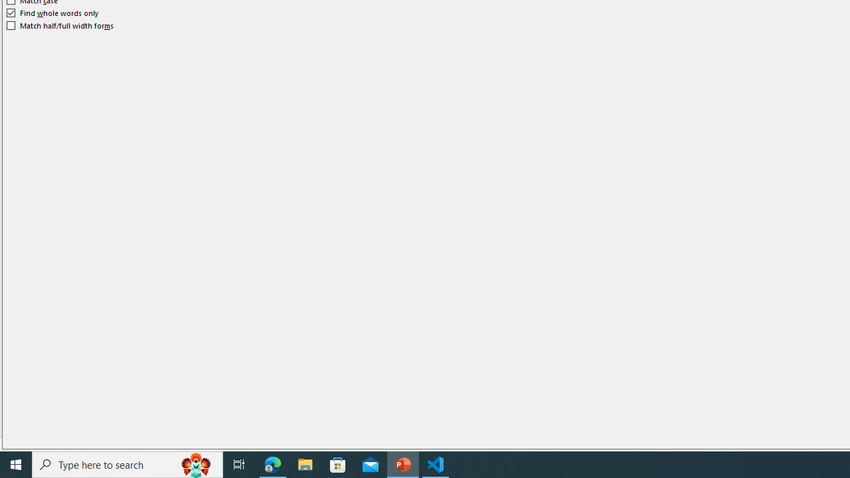 This screenshot has height=478, width=850. What do you see at coordinates (60, 25) in the screenshot?
I see `Match half/full width forms` at bounding box center [60, 25].